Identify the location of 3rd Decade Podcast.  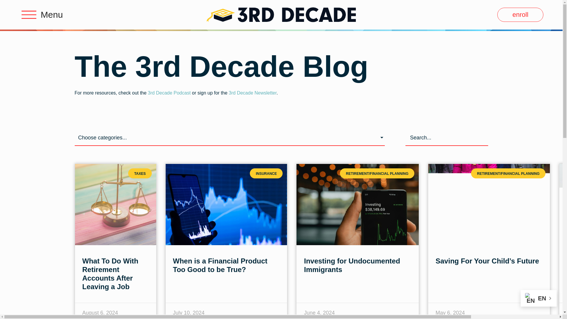
(169, 93).